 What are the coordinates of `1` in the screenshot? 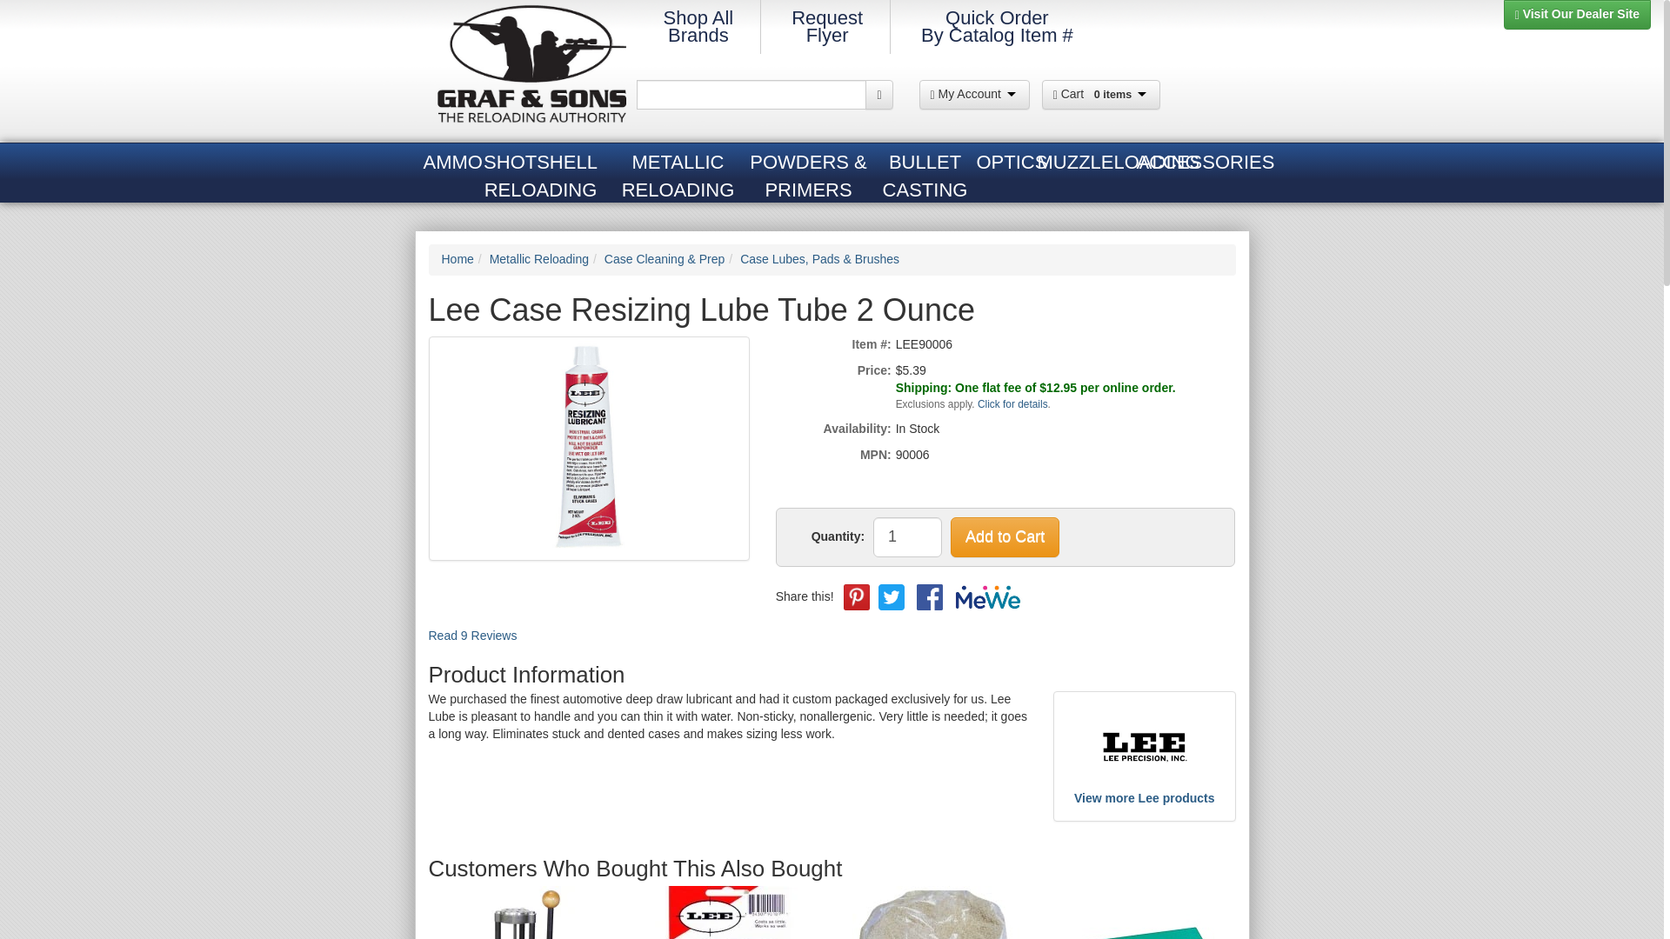 It's located at (907, 537).